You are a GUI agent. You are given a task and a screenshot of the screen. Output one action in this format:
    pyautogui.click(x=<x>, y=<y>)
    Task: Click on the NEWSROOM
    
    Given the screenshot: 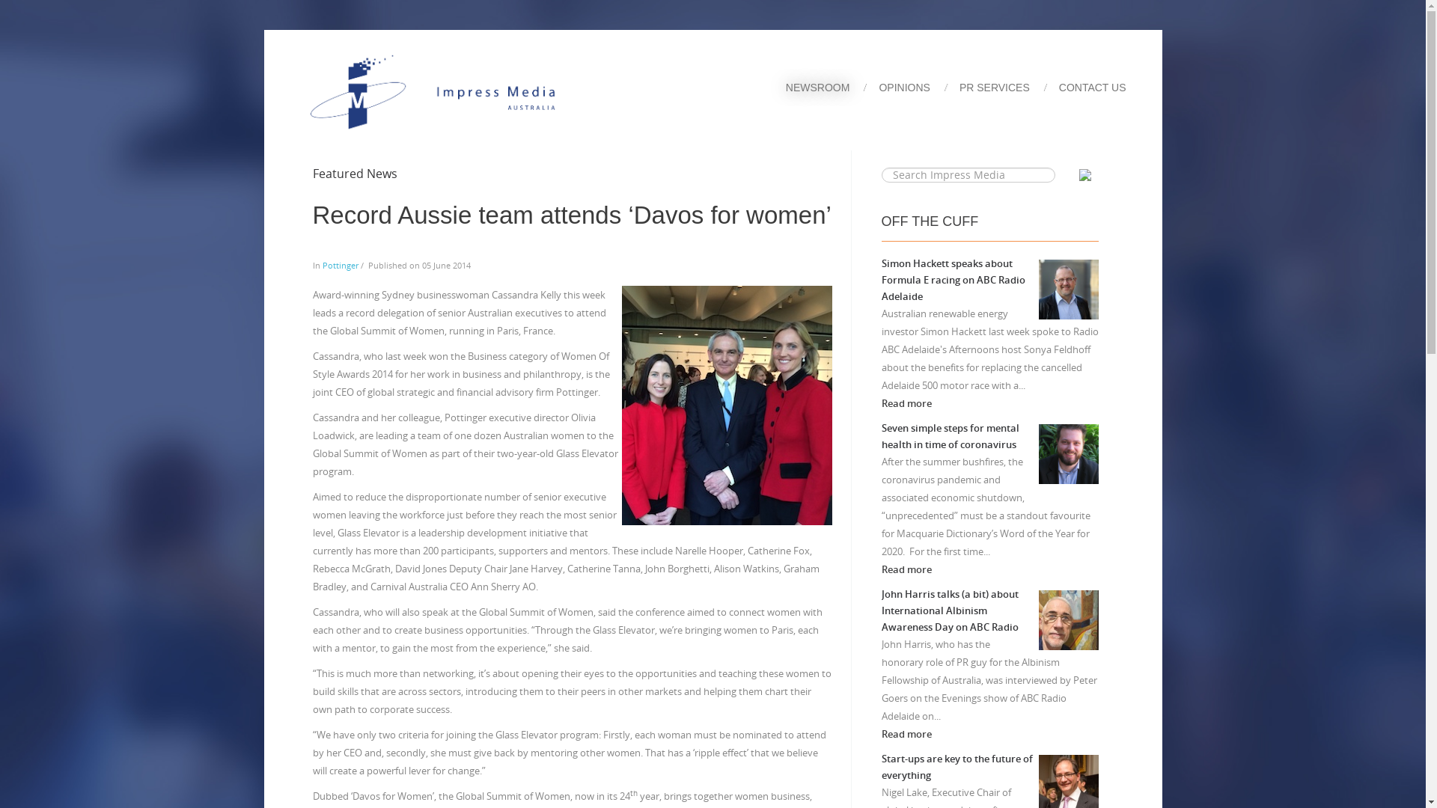 What is the action you would take?
    pyautogui.click(x=829, y=88)
    